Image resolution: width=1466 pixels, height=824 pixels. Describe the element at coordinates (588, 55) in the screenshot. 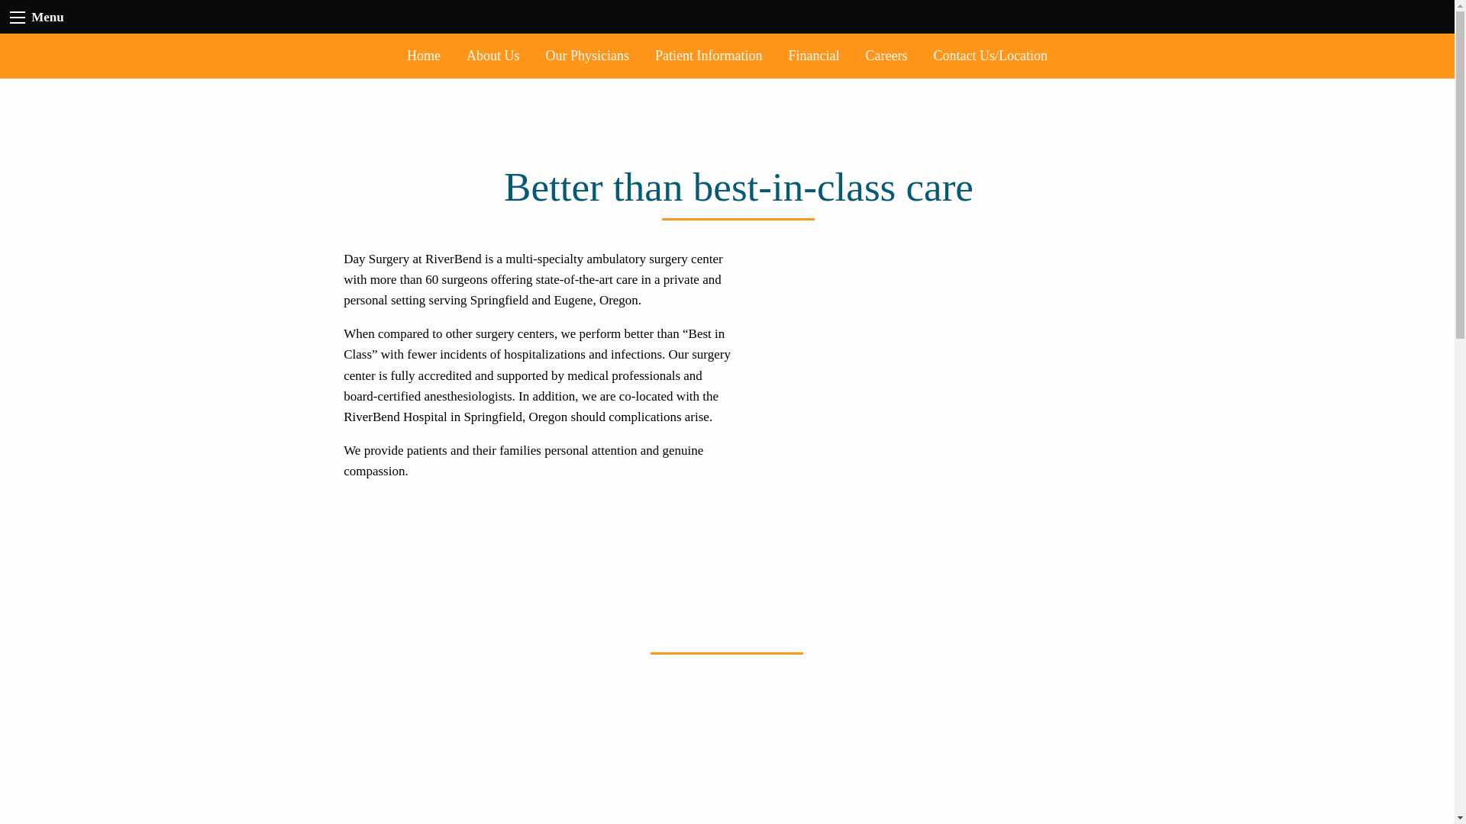

I see `Our Physicians` at that location.